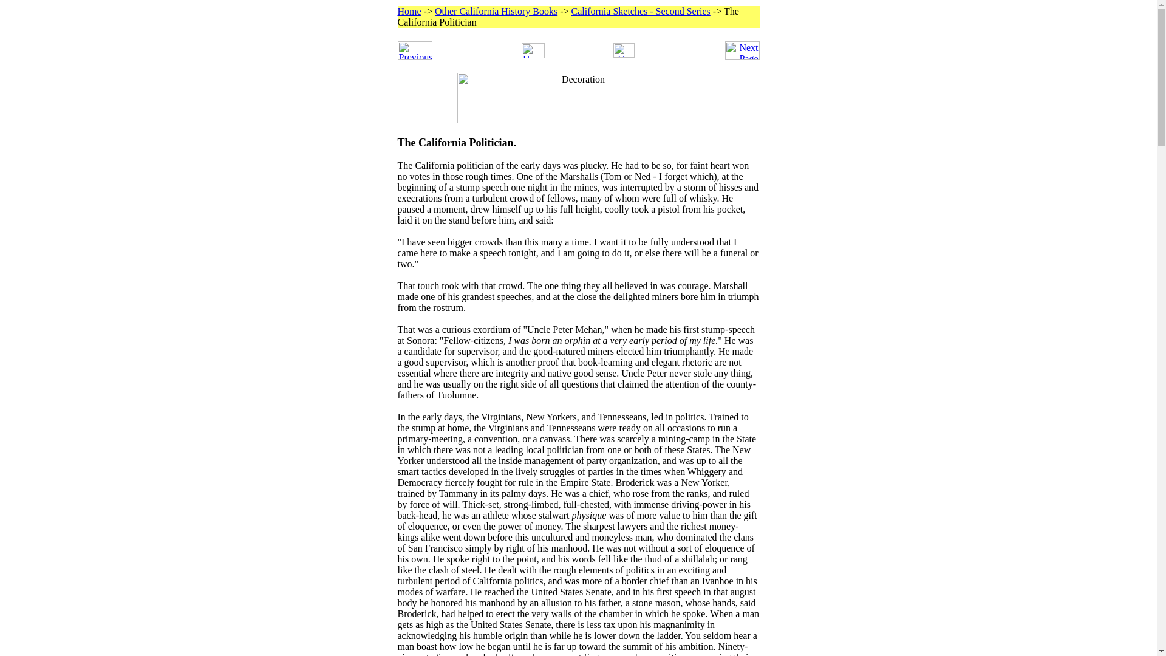  What do you see at coordinates (640, 11) in the screenshot?
I see `California Sketches - Second Series` at bounding box center [640, 11].